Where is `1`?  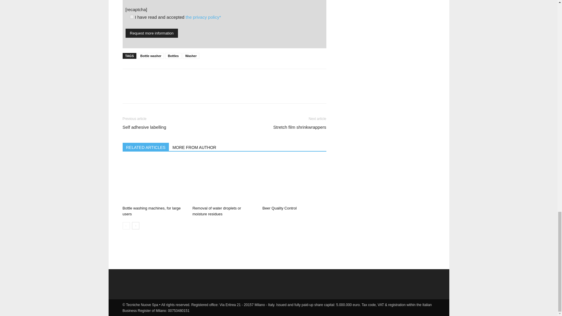 1 is located at coordinates (132, 16).